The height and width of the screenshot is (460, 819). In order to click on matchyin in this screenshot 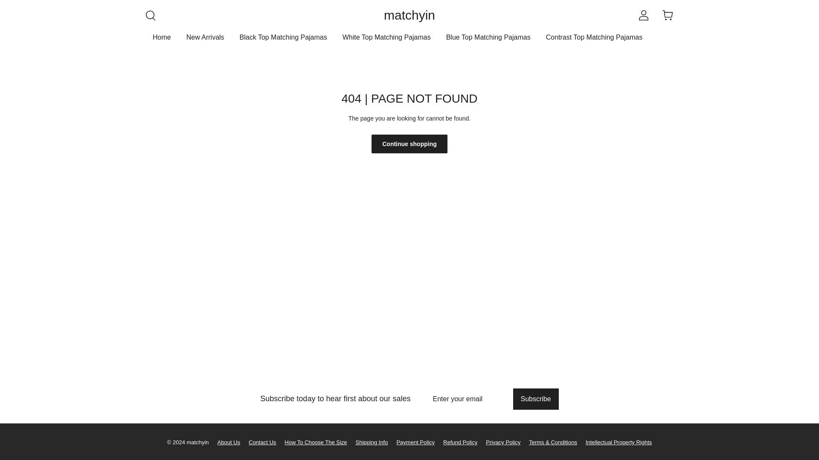, I will do `click(409, 15)`.